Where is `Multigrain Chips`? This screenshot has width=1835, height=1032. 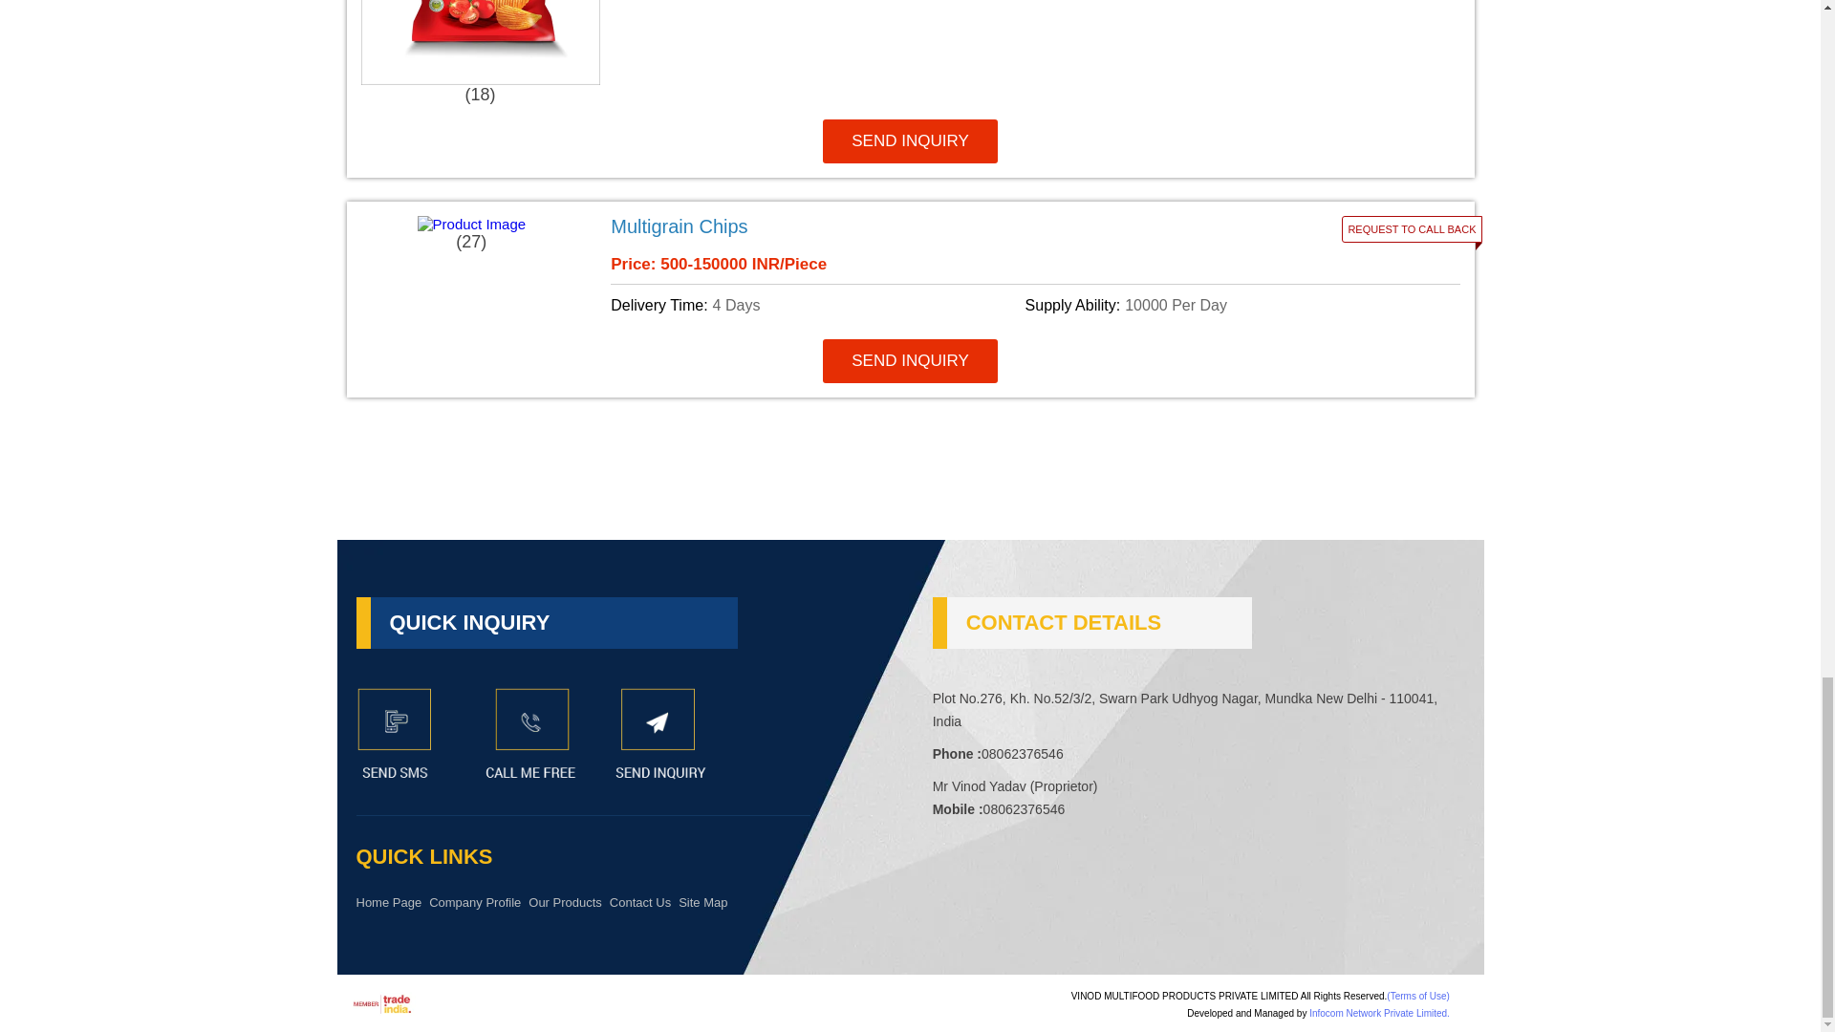 Multigrain Chips is located at coordinates (891, 226).